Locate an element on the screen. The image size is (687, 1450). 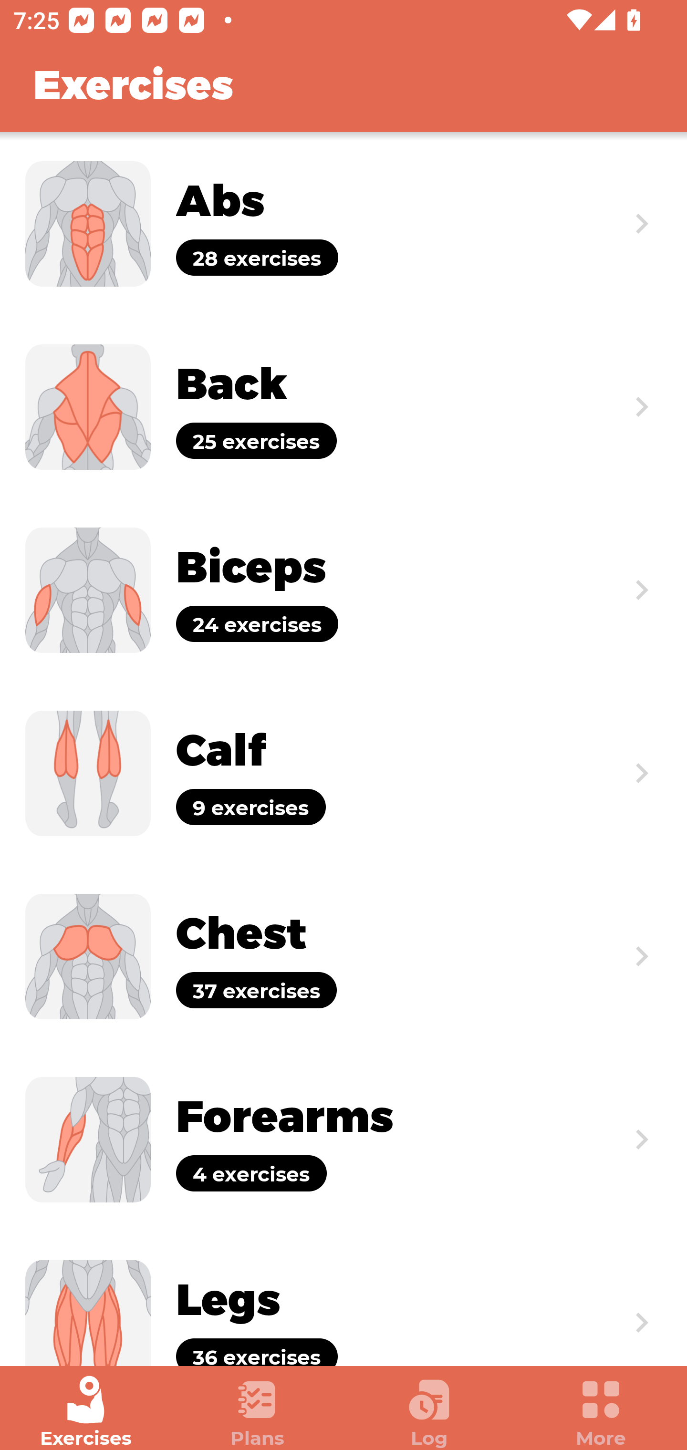
Plans is located at coordinates (258, 1412).